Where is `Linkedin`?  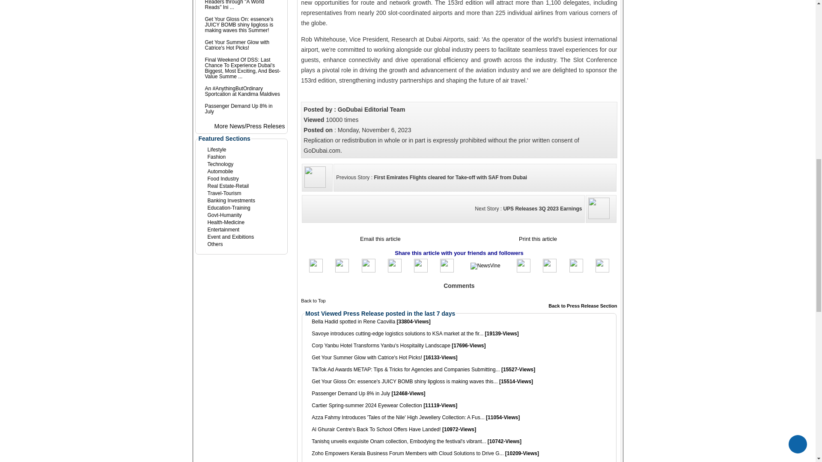
Linkedin is located at coordinates (368, 271).